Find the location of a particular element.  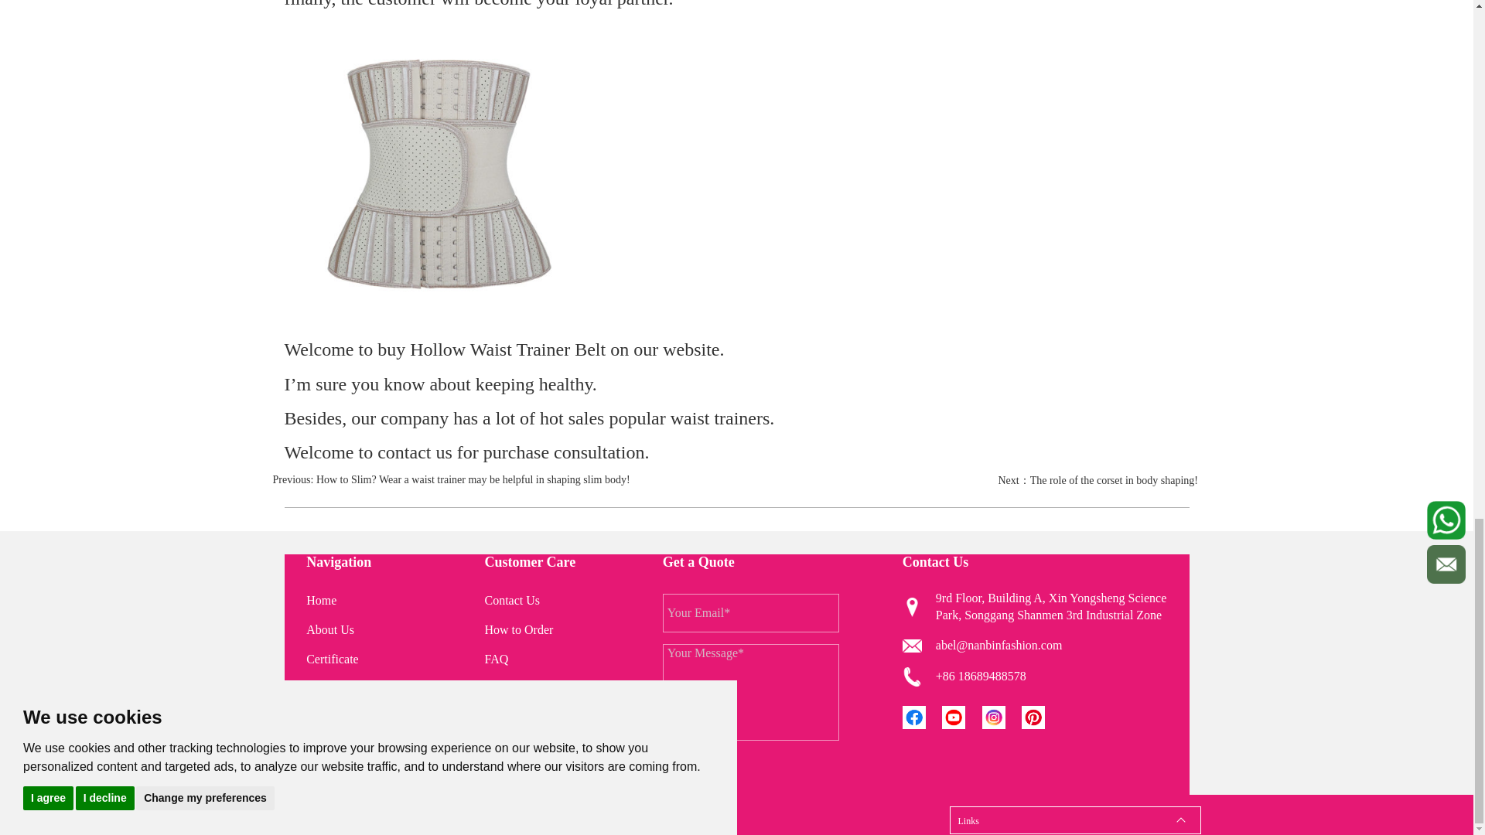

More is located at coordinates (1039, 716).